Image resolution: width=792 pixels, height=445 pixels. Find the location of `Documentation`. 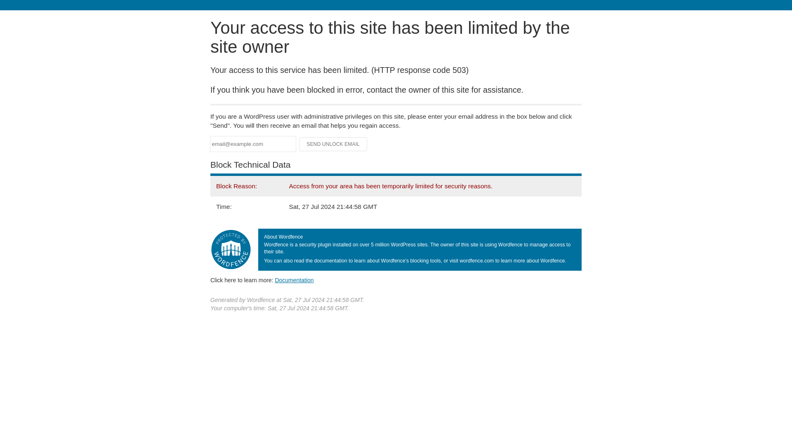

Documentation is located at coordinates (294, 280).